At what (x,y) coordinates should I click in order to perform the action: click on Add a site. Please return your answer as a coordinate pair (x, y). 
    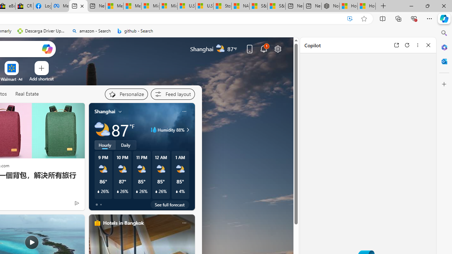
    Looking at the image, I should click on (42, 79).